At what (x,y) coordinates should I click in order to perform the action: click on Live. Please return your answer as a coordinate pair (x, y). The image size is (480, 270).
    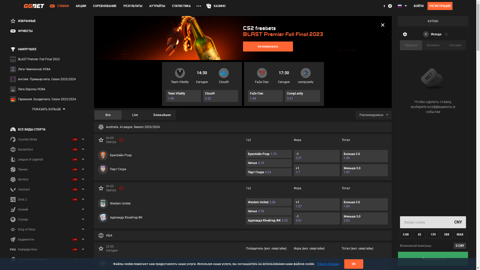
    Looking at the image, I should click on (135, 115).